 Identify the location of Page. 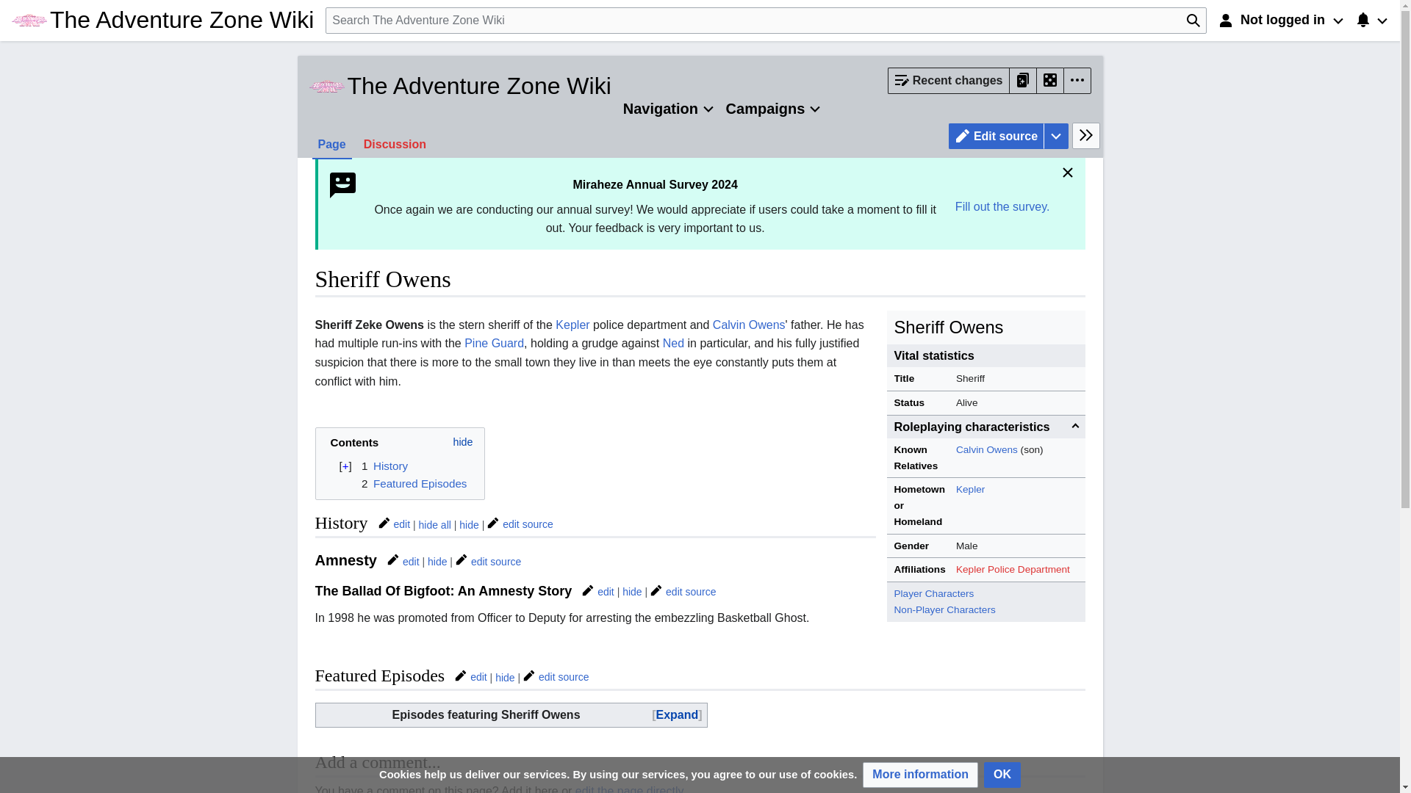
(331, 145).